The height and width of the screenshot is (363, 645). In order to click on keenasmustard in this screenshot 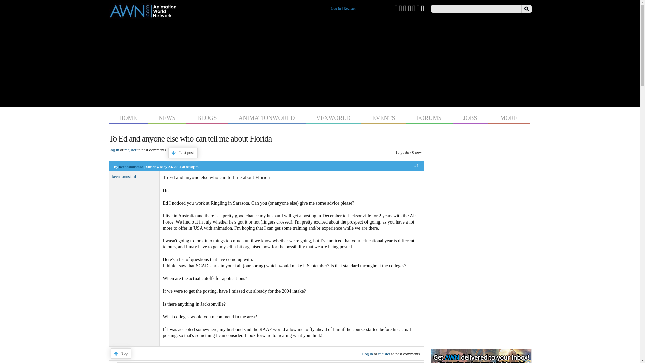, I will do `click(124, 177)`.